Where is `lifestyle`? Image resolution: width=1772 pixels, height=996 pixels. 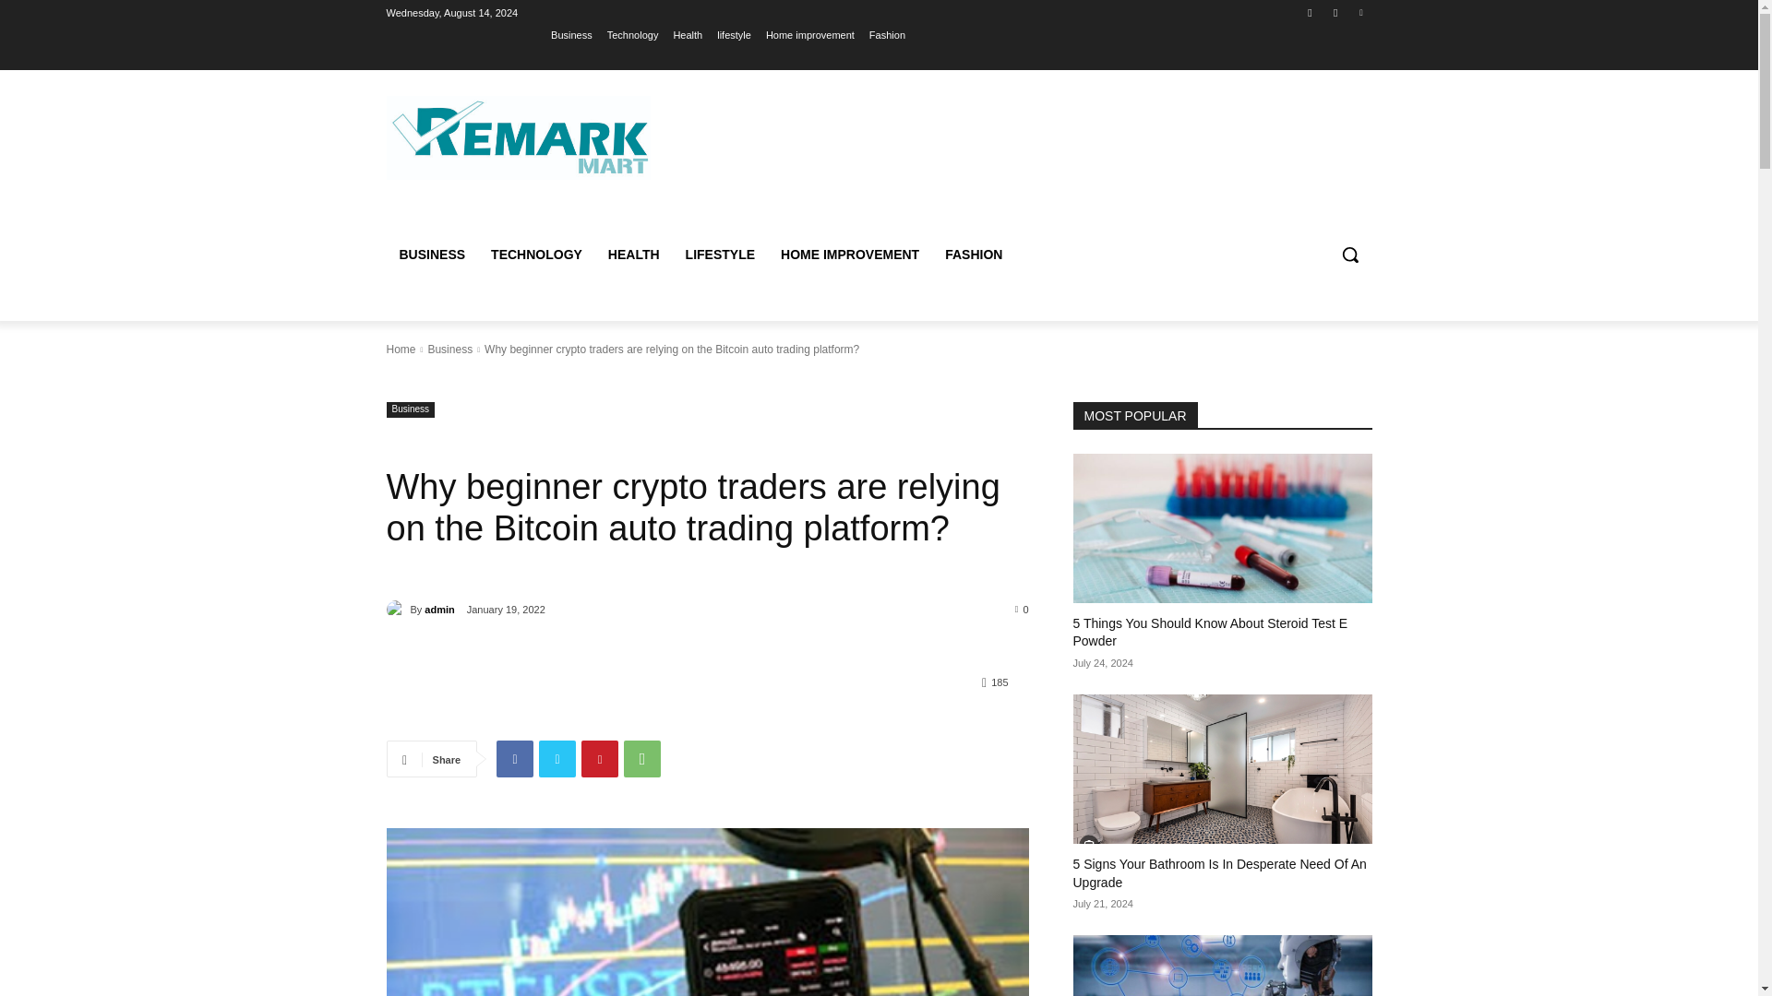 lifestyle is located at coordinates (735, 34).